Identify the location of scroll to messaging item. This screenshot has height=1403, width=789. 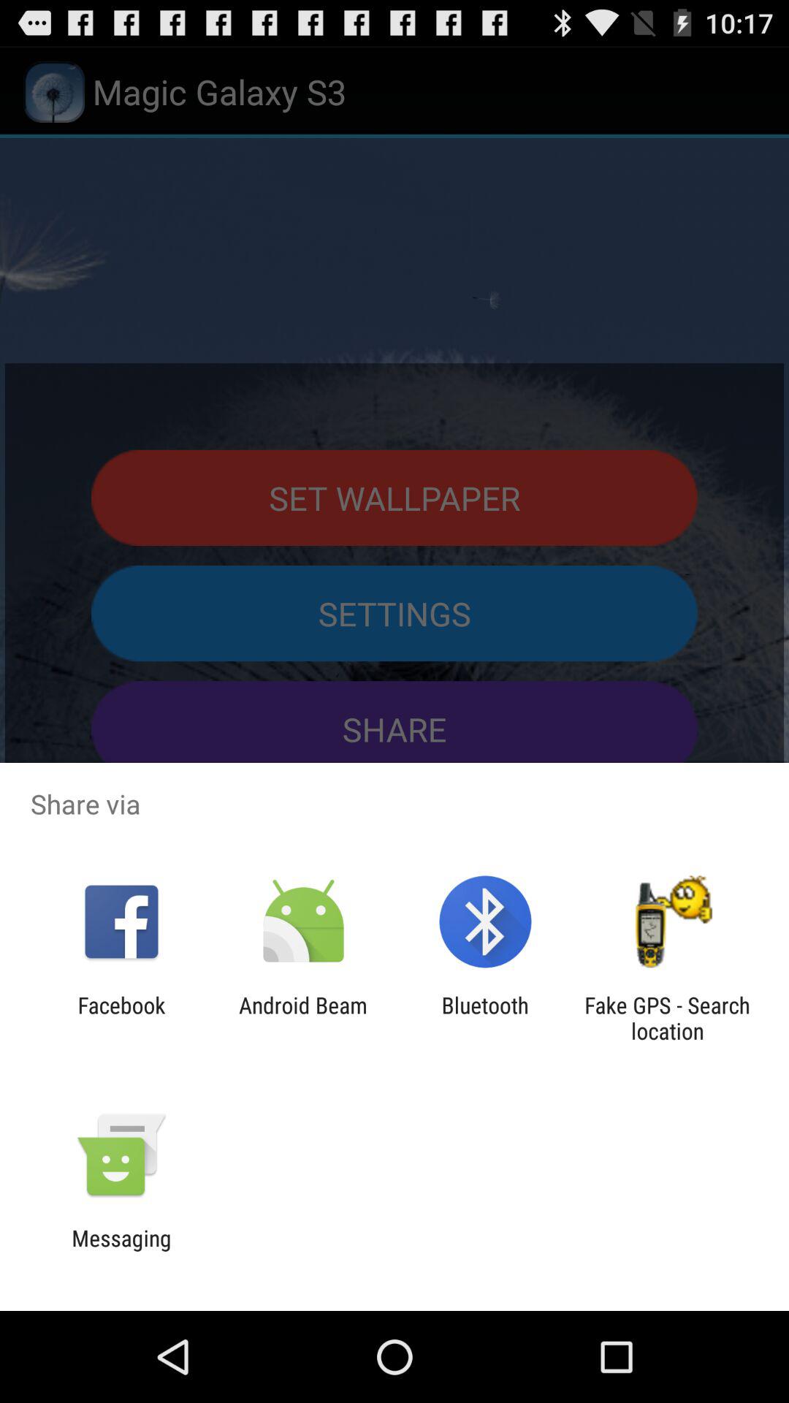
(121, 1251).